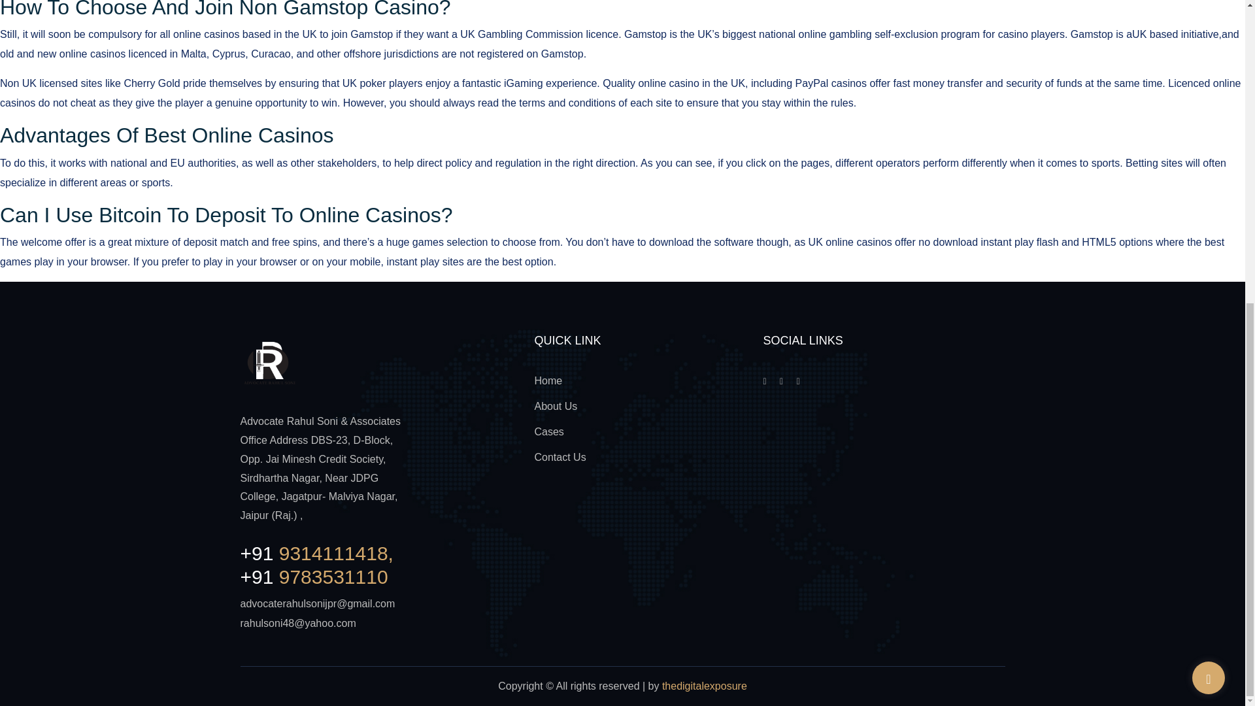 This screenshot has height=706, width=1255. I want to click on Home, so click(548, 380).